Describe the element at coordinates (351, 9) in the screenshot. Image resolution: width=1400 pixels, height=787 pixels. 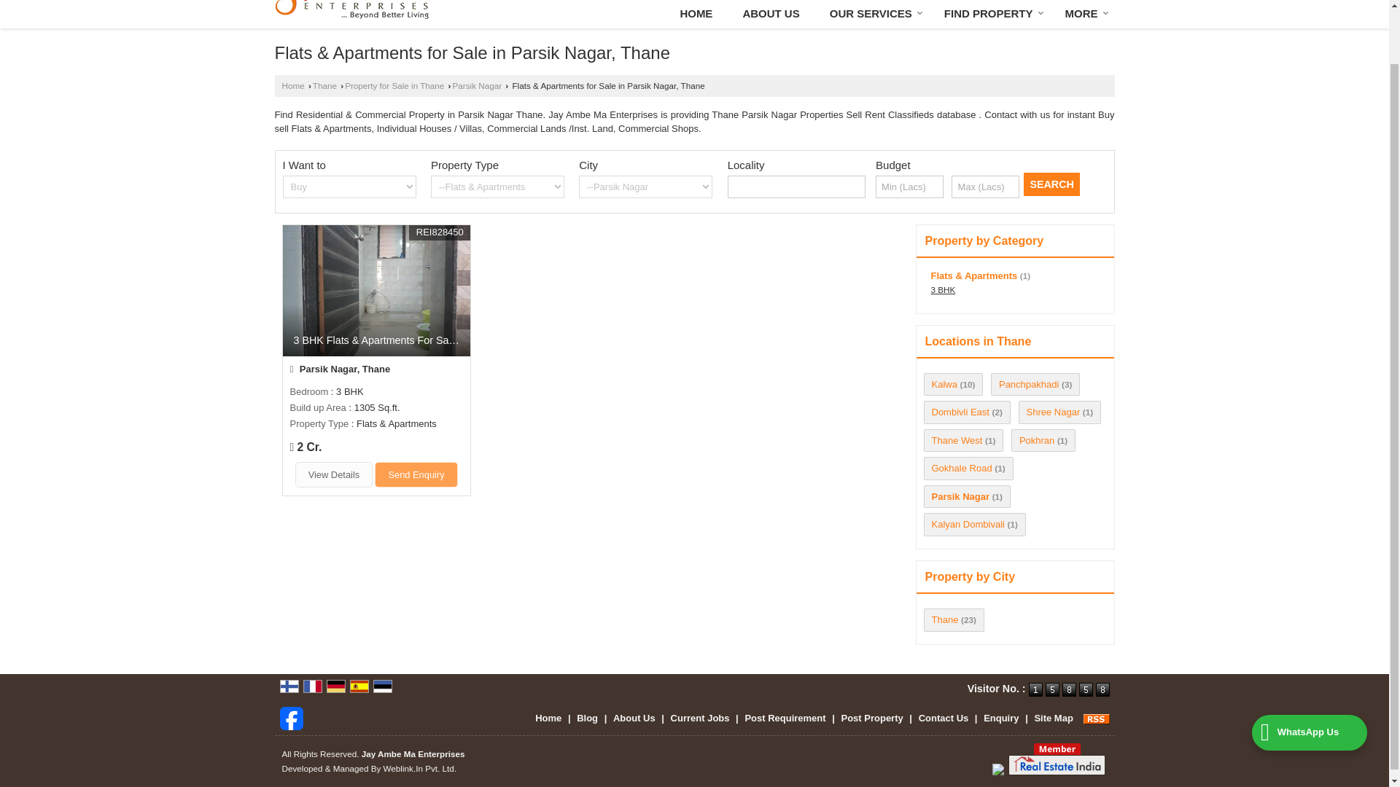
I see `Jay Ambe Ma Enterprises` at that location.